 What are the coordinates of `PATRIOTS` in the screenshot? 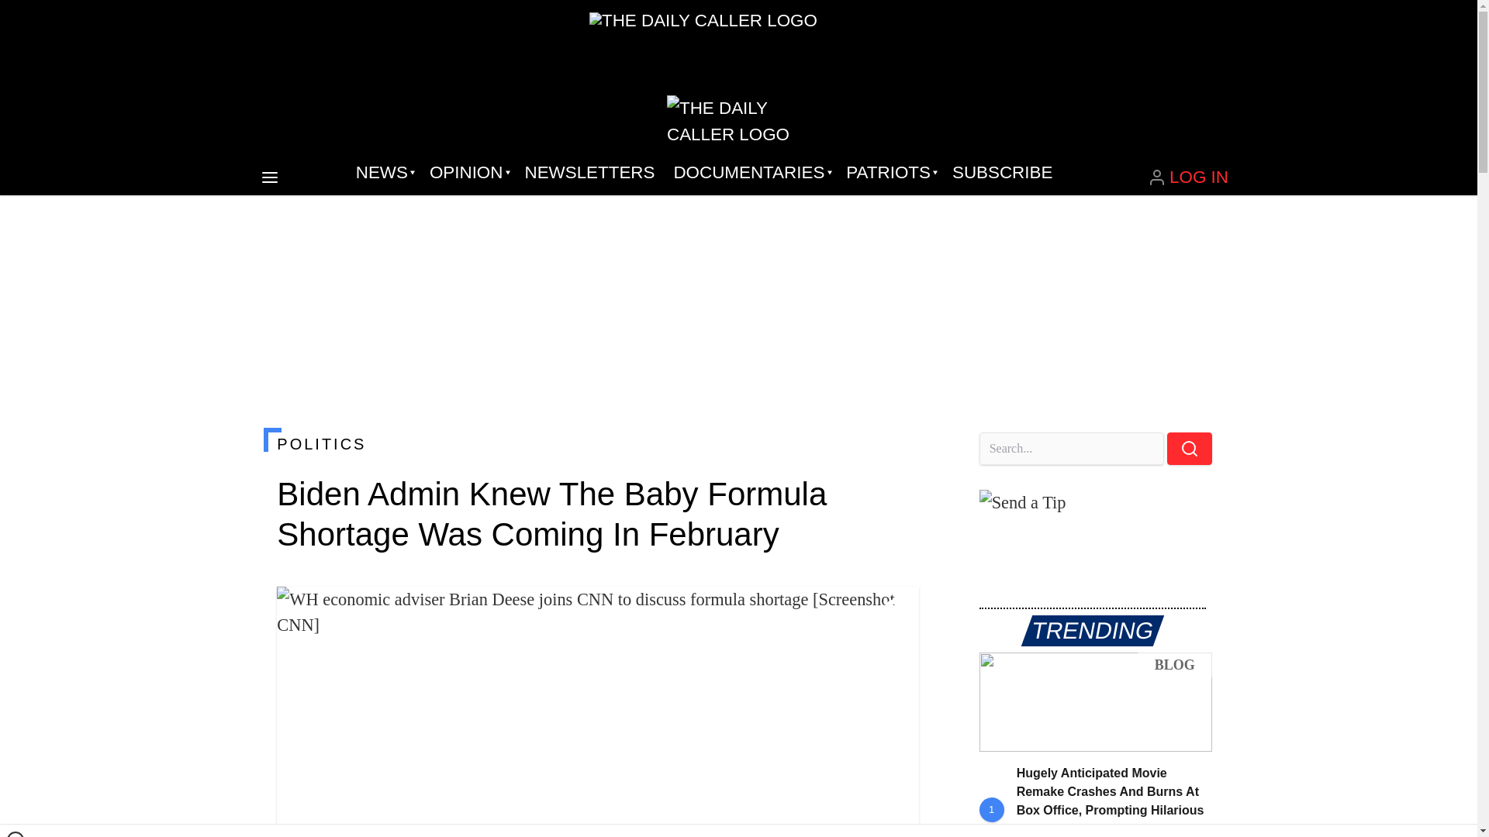 It's located at (890, 172).